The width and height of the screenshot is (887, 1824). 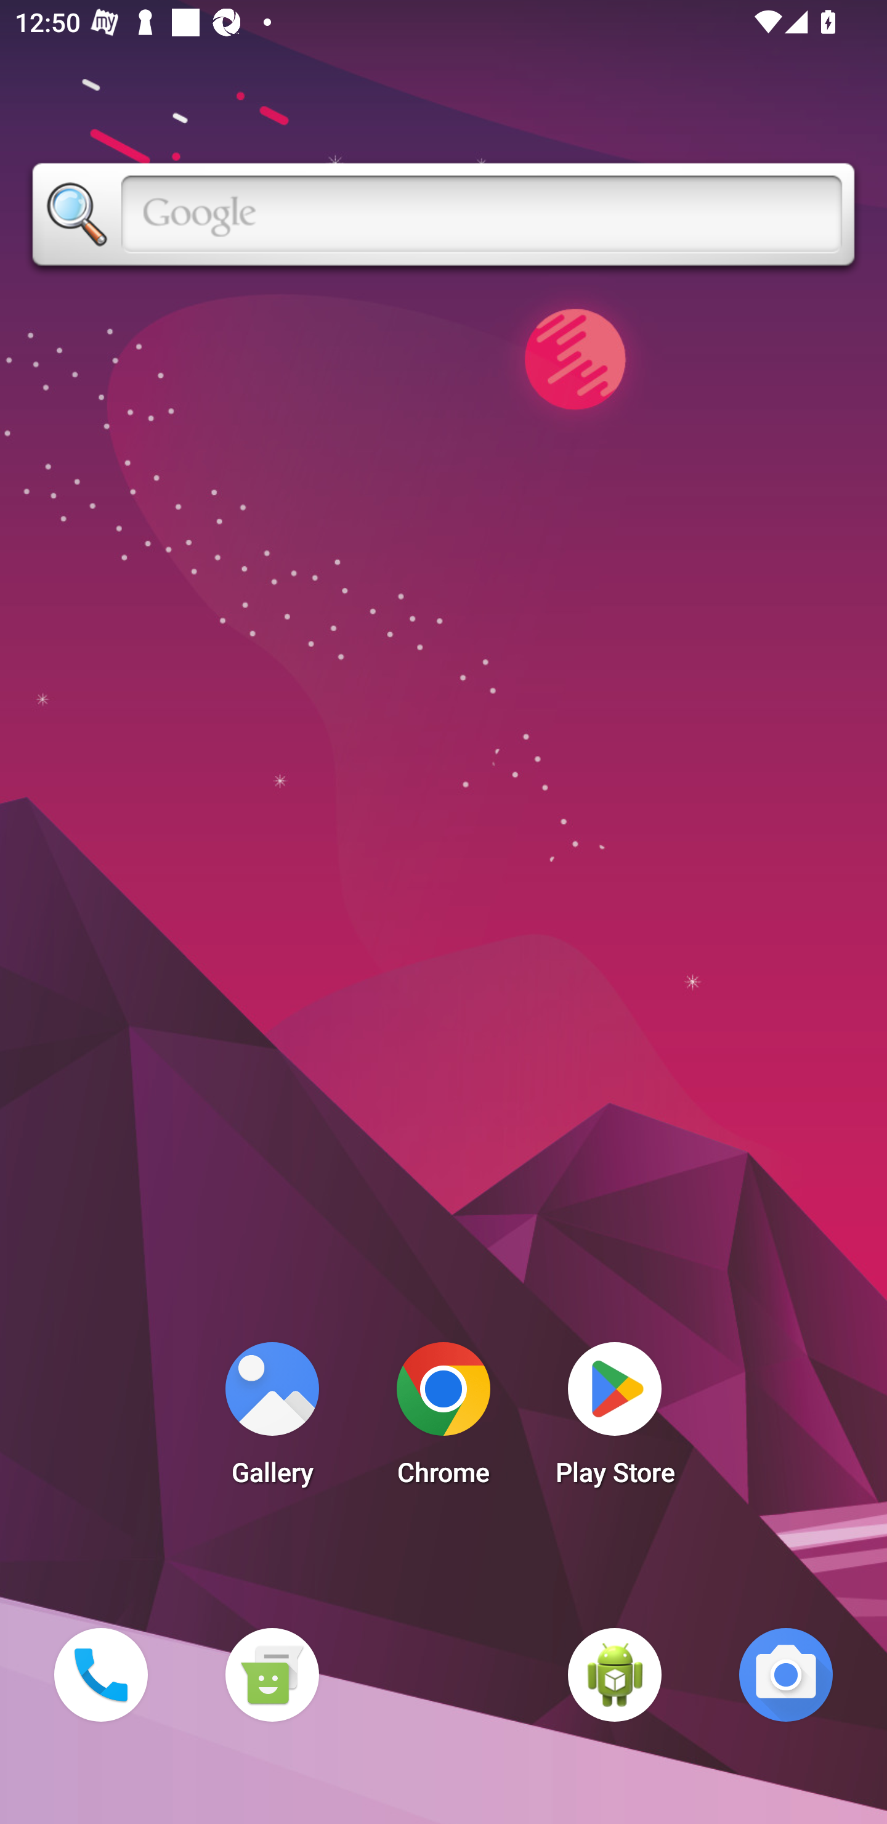 I want to click on Chrome, so click(x=443, y=1420).